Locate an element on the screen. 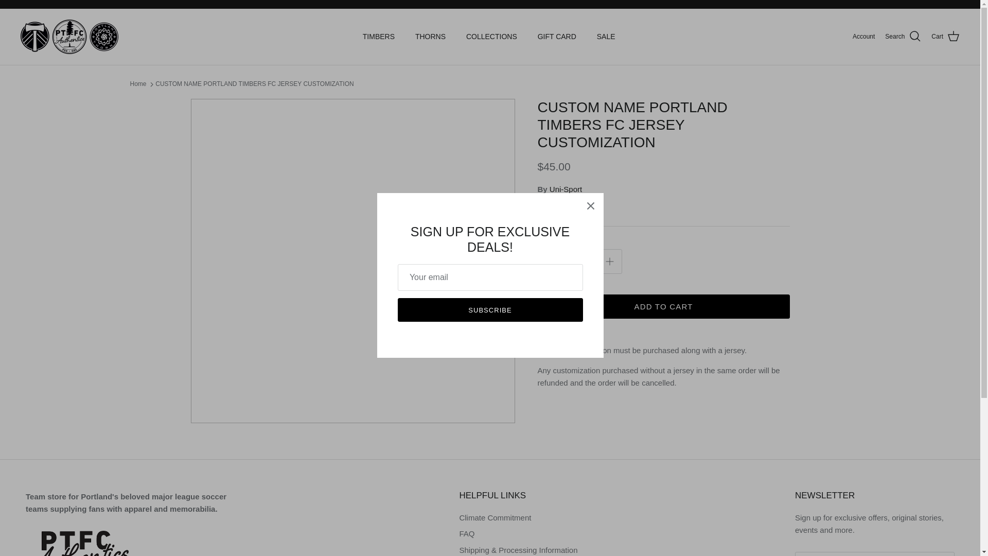  COLLECTIONS is located at coordinates (491, 36).